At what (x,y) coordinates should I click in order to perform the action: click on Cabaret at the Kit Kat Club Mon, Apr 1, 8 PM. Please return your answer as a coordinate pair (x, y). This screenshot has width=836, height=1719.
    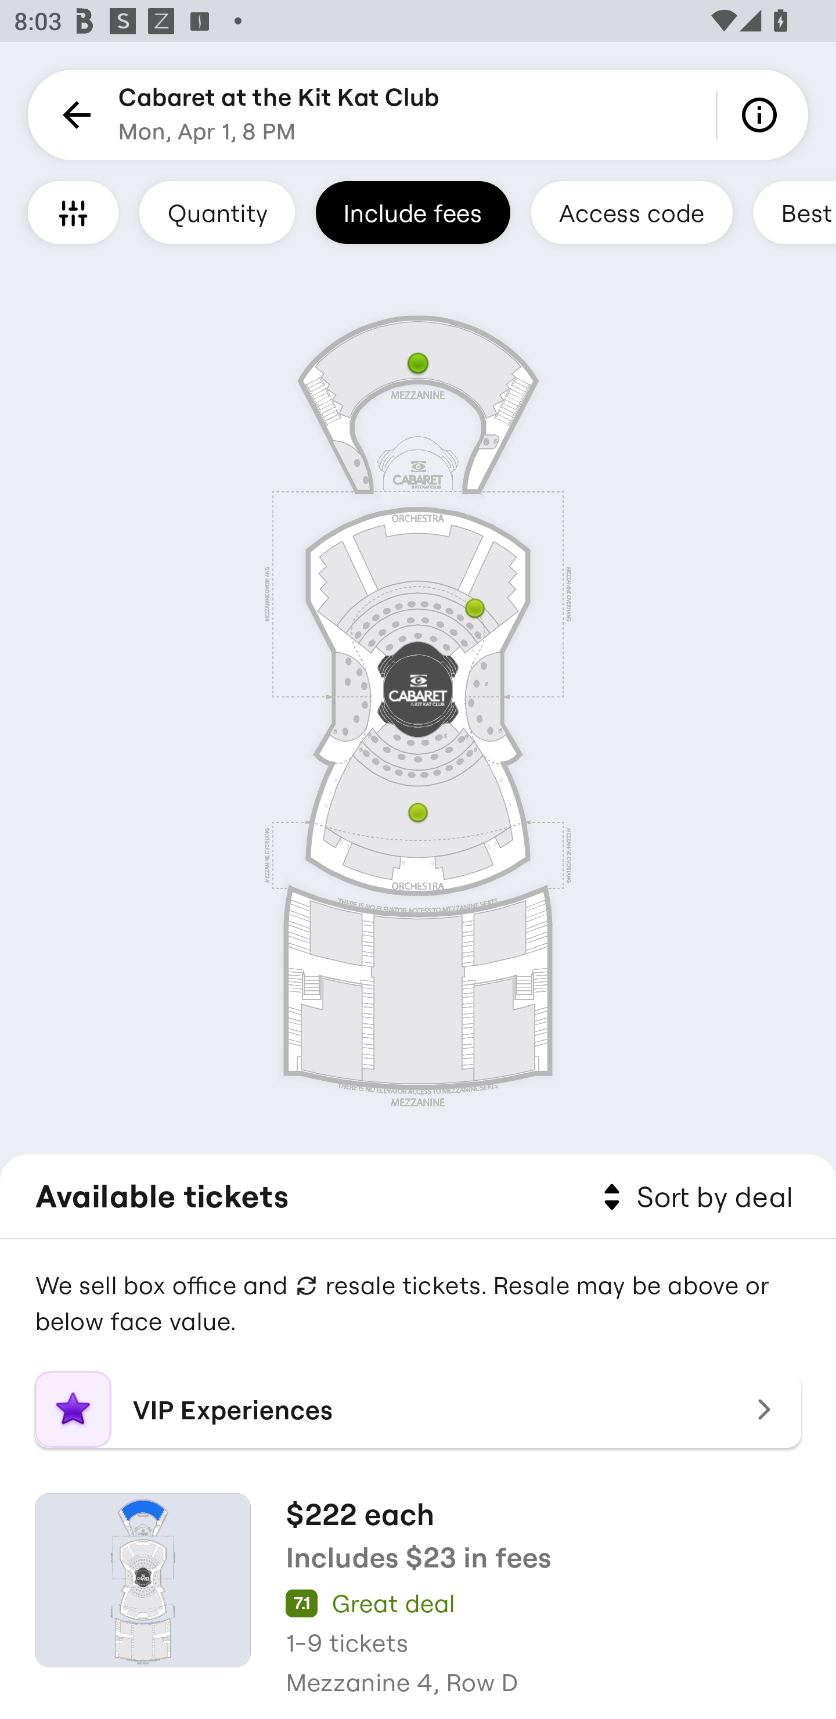
    Looking at the image, I should click on (279, 115).